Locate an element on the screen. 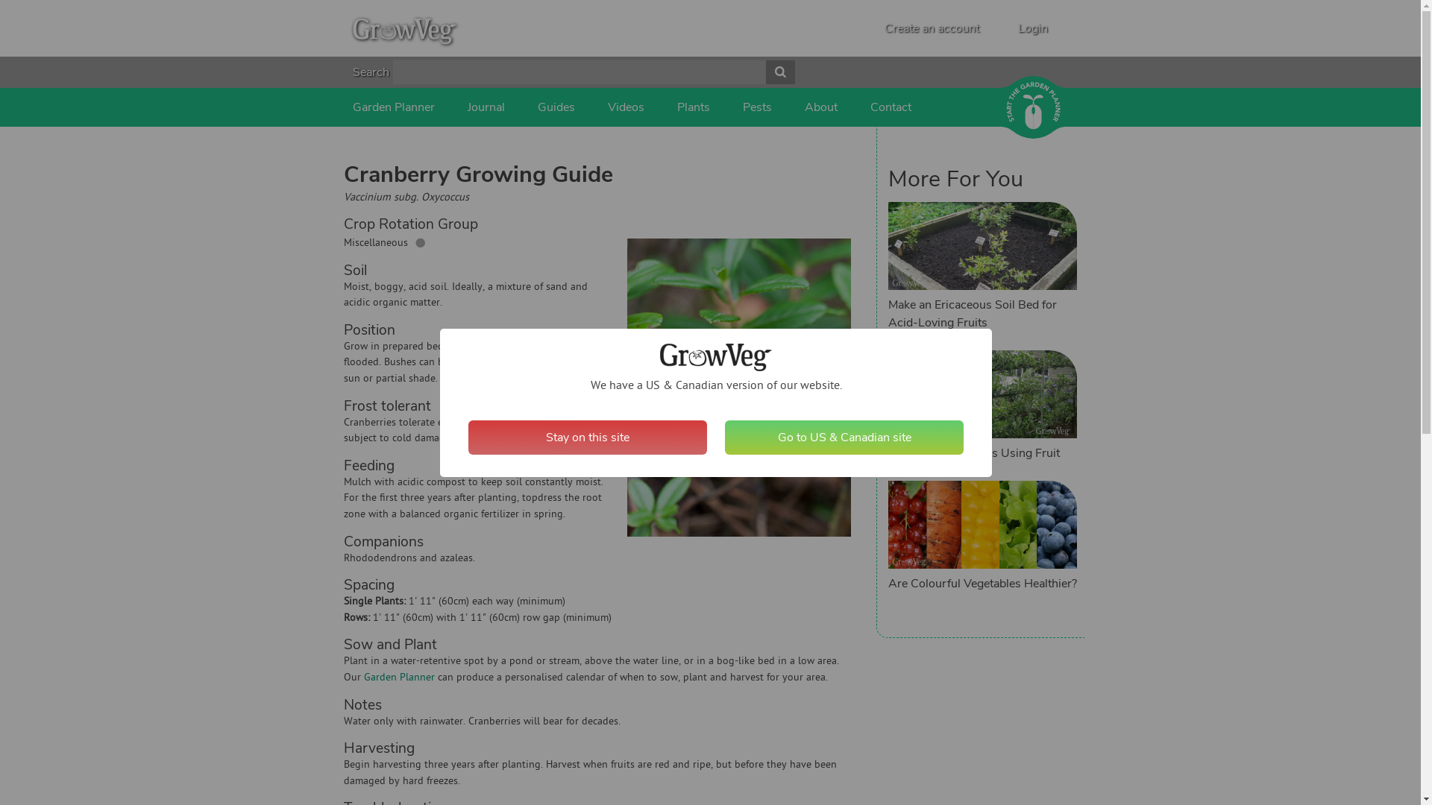 The height and width of the screenshot is (805, 1432). Are Colourful Vegetables Healthier? is located at coordinates (983, 584).